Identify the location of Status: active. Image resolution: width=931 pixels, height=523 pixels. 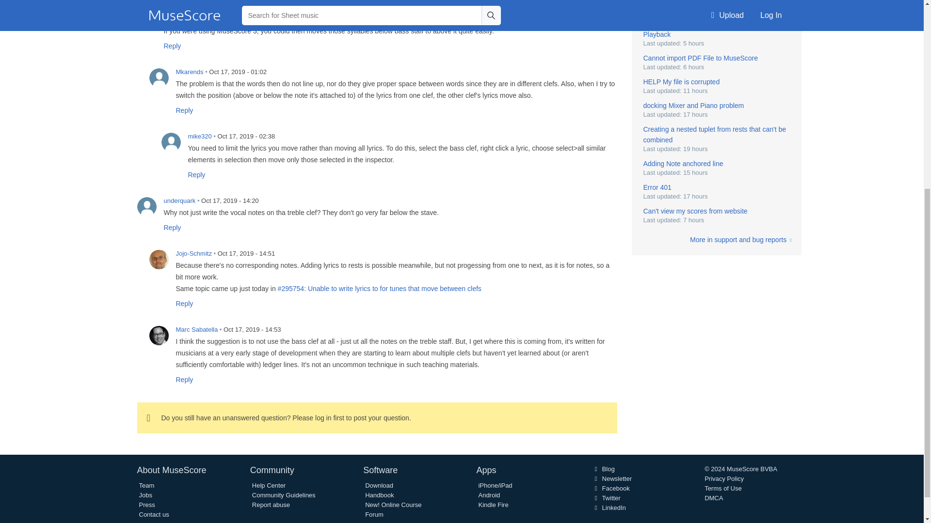
(379, 288).